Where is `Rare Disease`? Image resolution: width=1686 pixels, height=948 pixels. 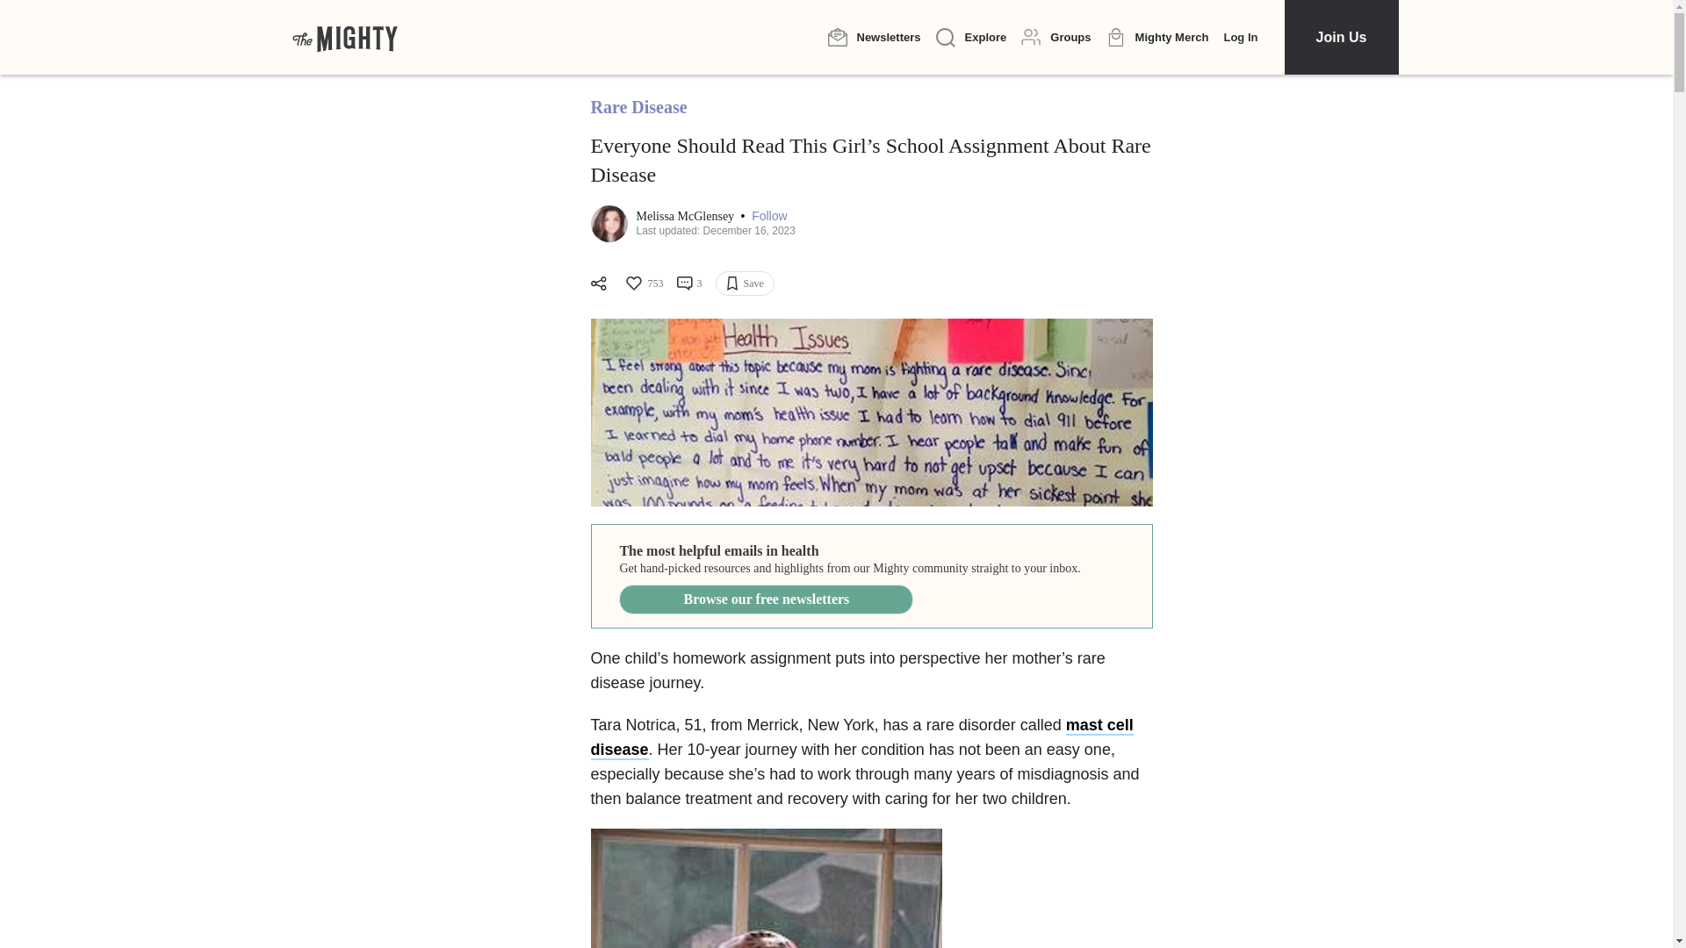
Rare Disease is located at coordinates (638, 107).